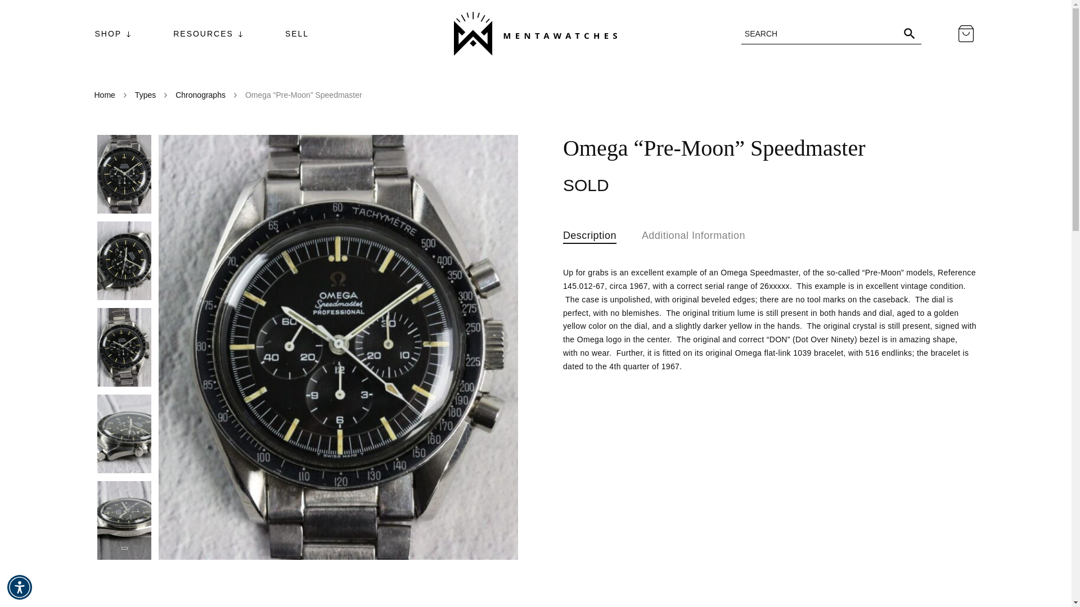 The height and width of the screenshot is (607, 1080). What do you see at coordinates (204, 34) in the screenshot?
I see `RESOURCES` at bounding box center [204, 34].